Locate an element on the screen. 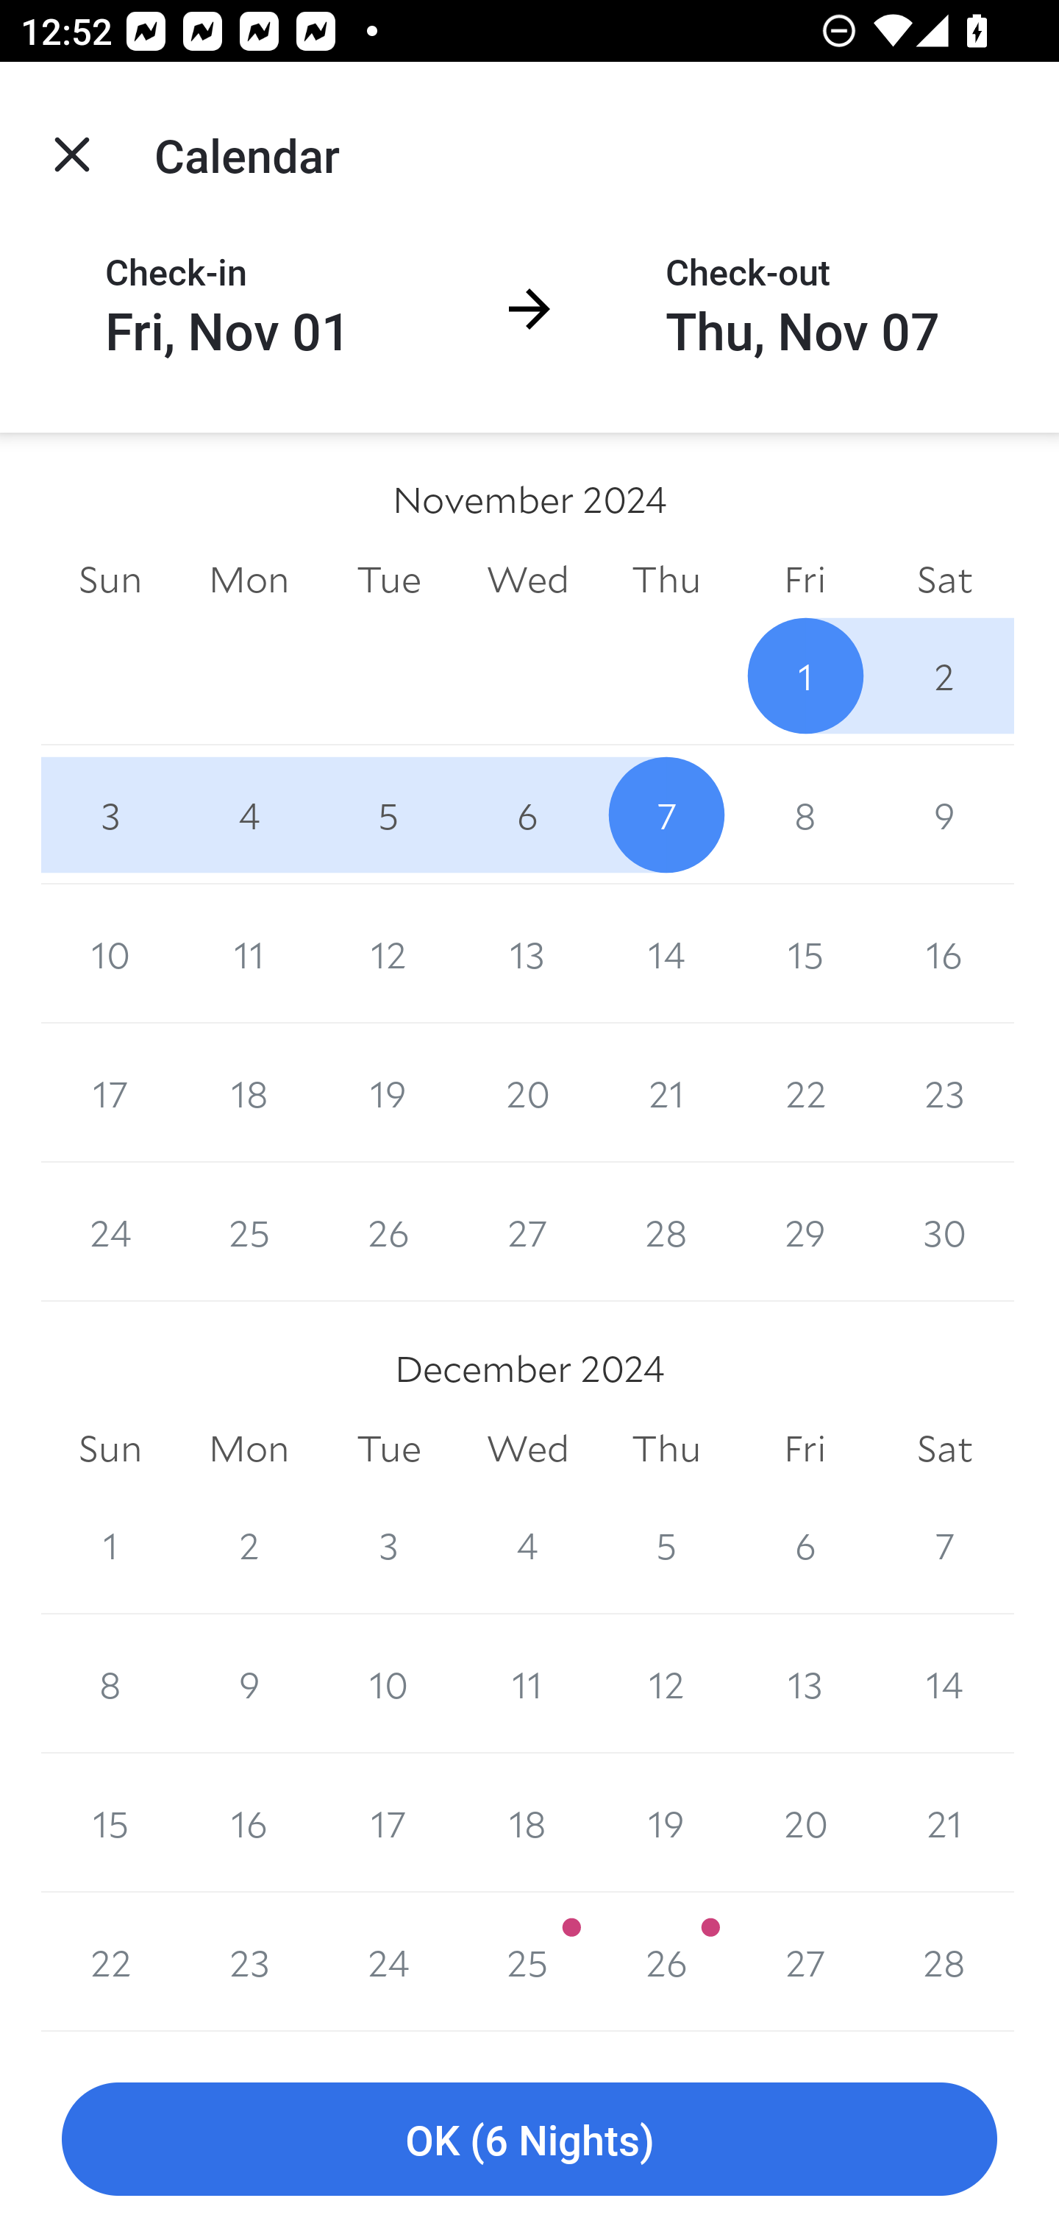 The image size is (1059, 2237). 21 21 November 2024 is located at coordinates (666, 1093).